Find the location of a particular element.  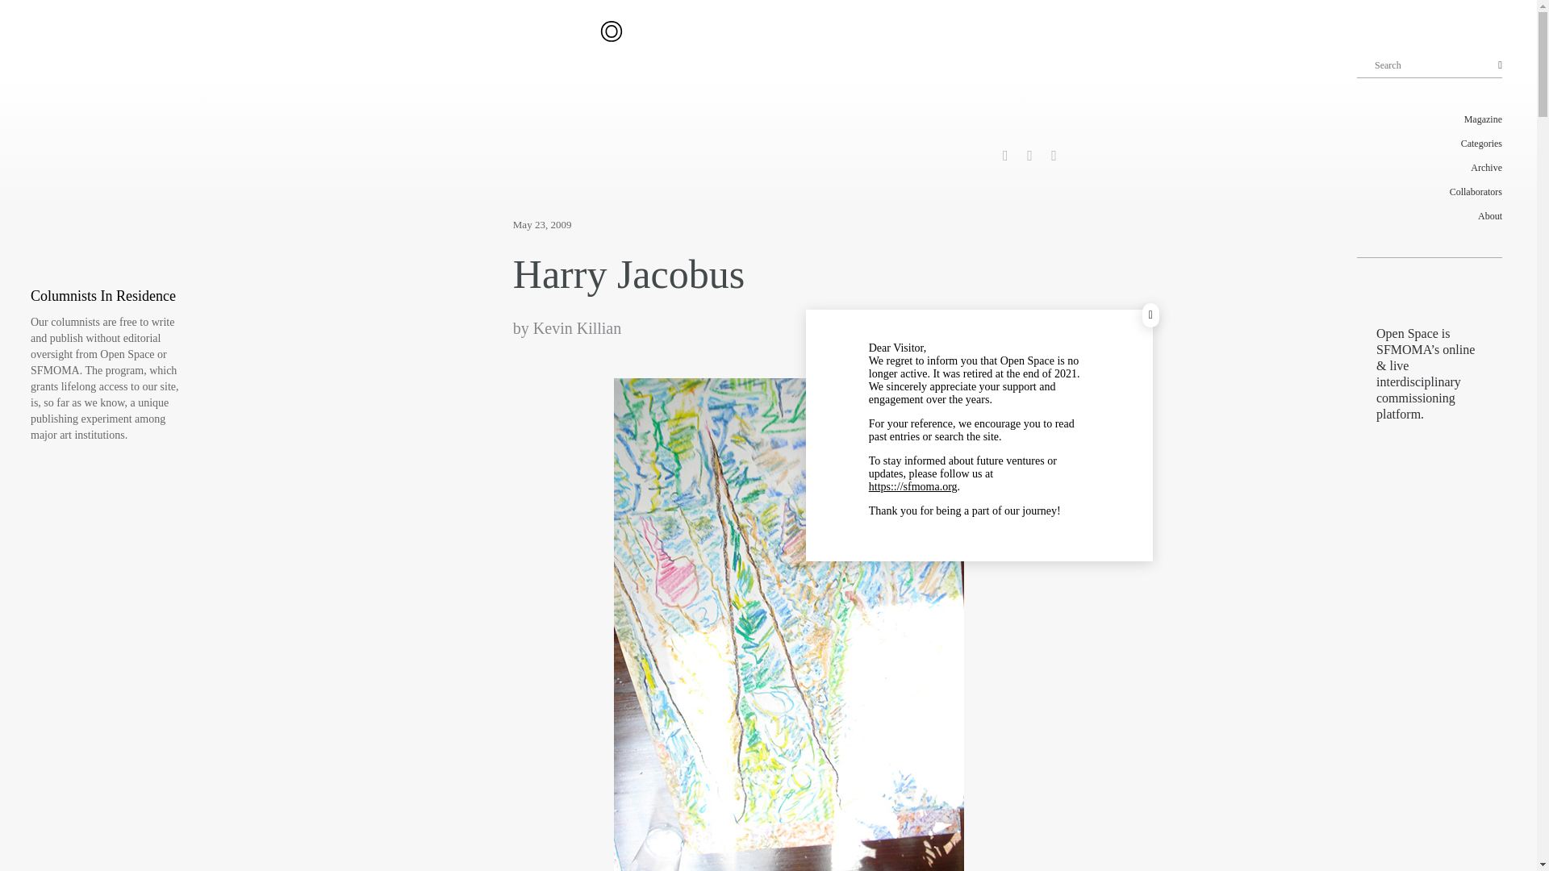

Categories is located at coordinates (1430, 144).